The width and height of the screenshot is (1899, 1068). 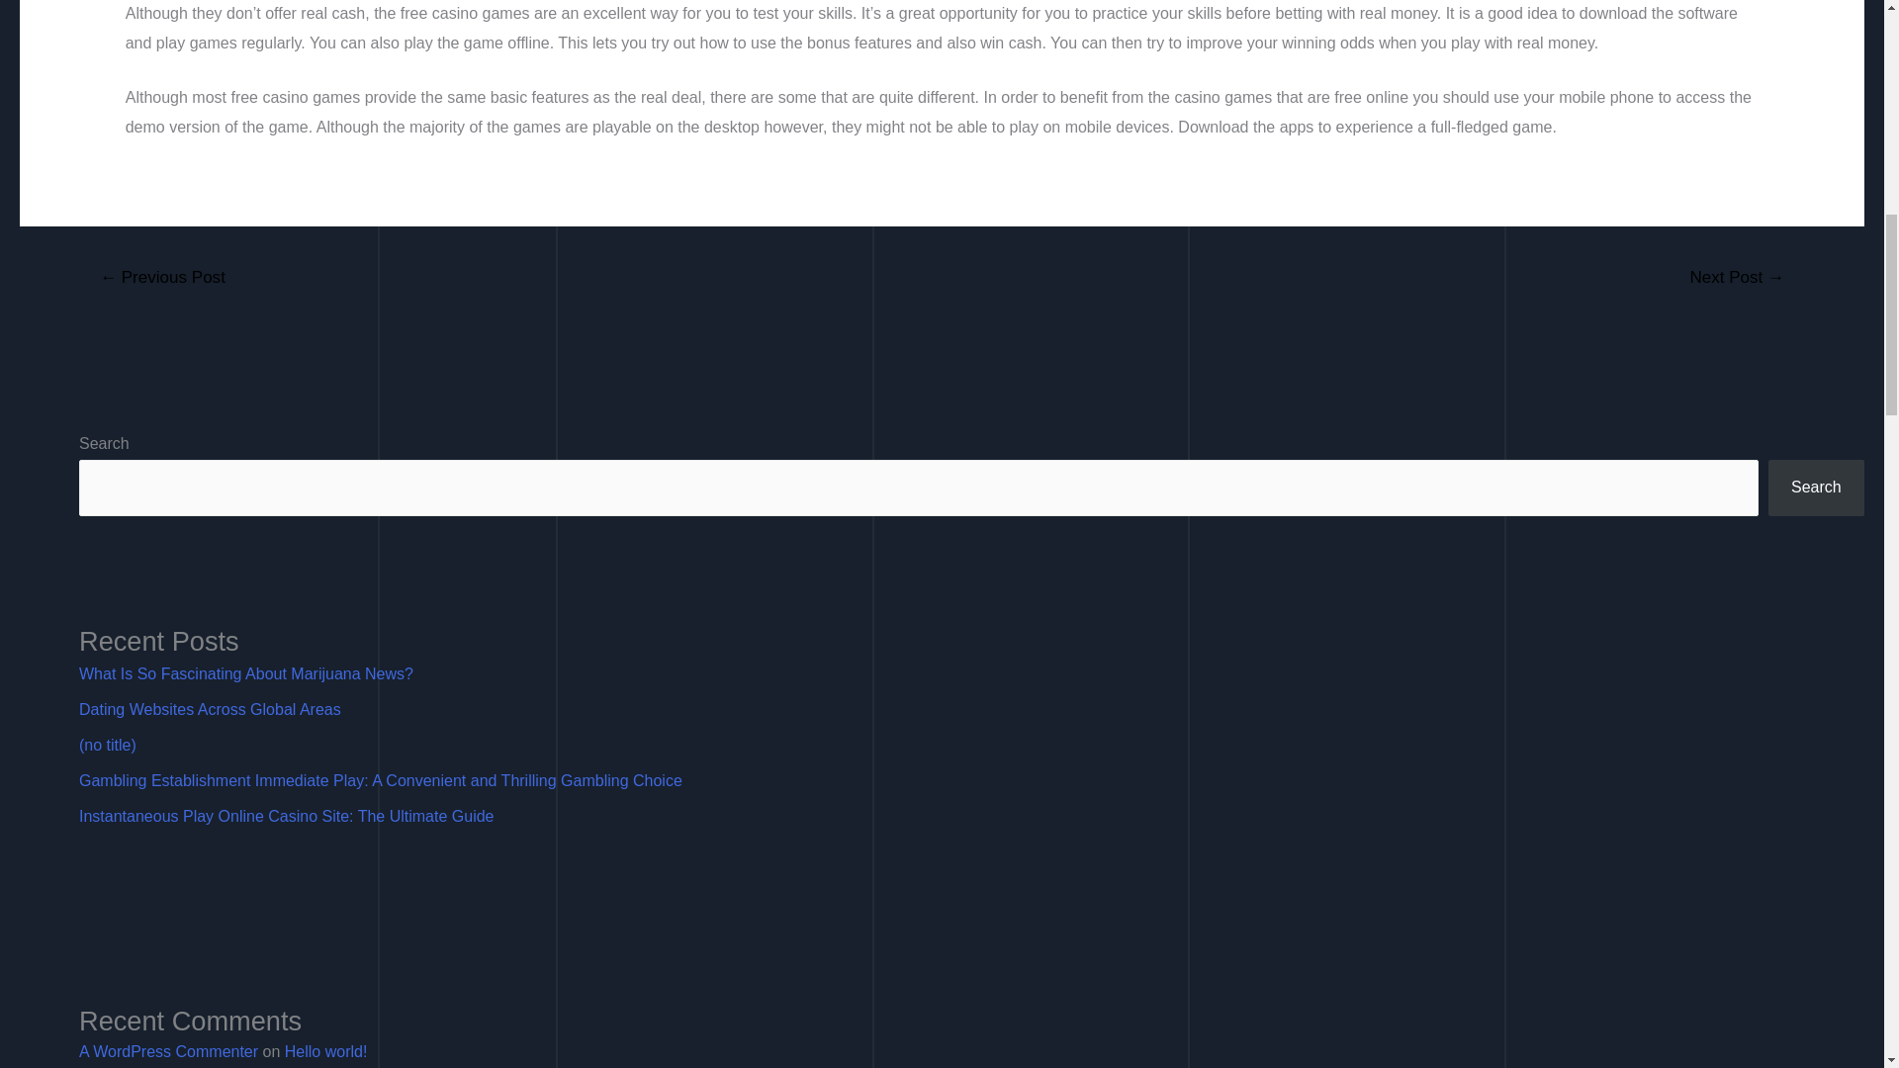 What do you see at coordinates (210, 708) in the screenshot?
I see `Dating Websites Across Global Areas` at bounding box center [210, 708].